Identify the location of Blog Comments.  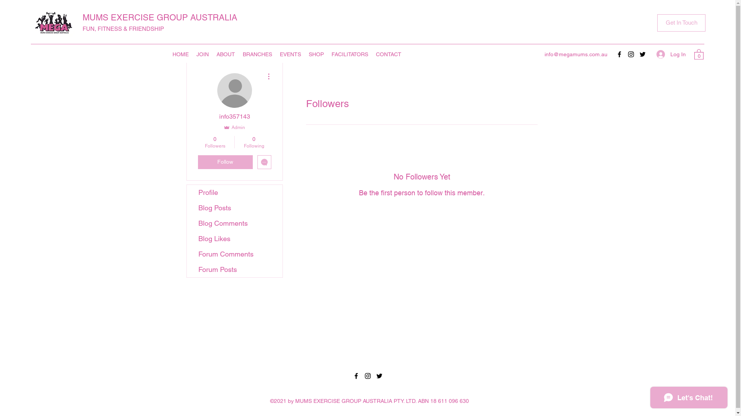
(235, 223).